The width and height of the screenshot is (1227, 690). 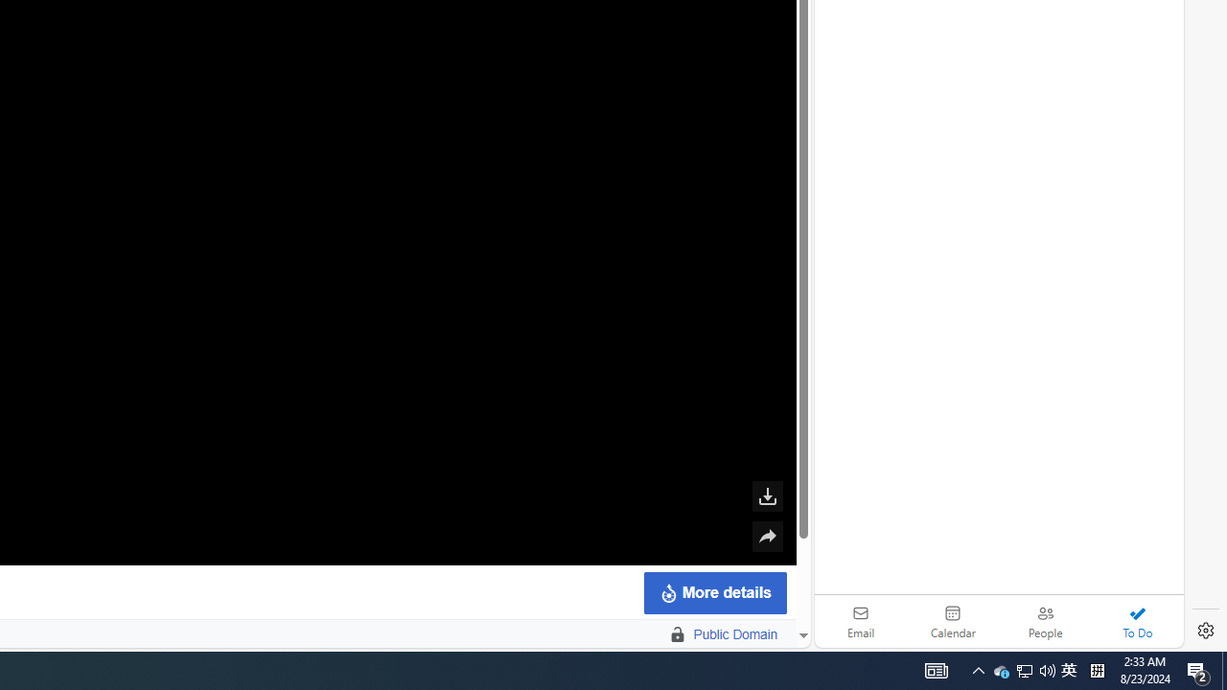 I want to click on Public Domain, so click(x=735, y=634).